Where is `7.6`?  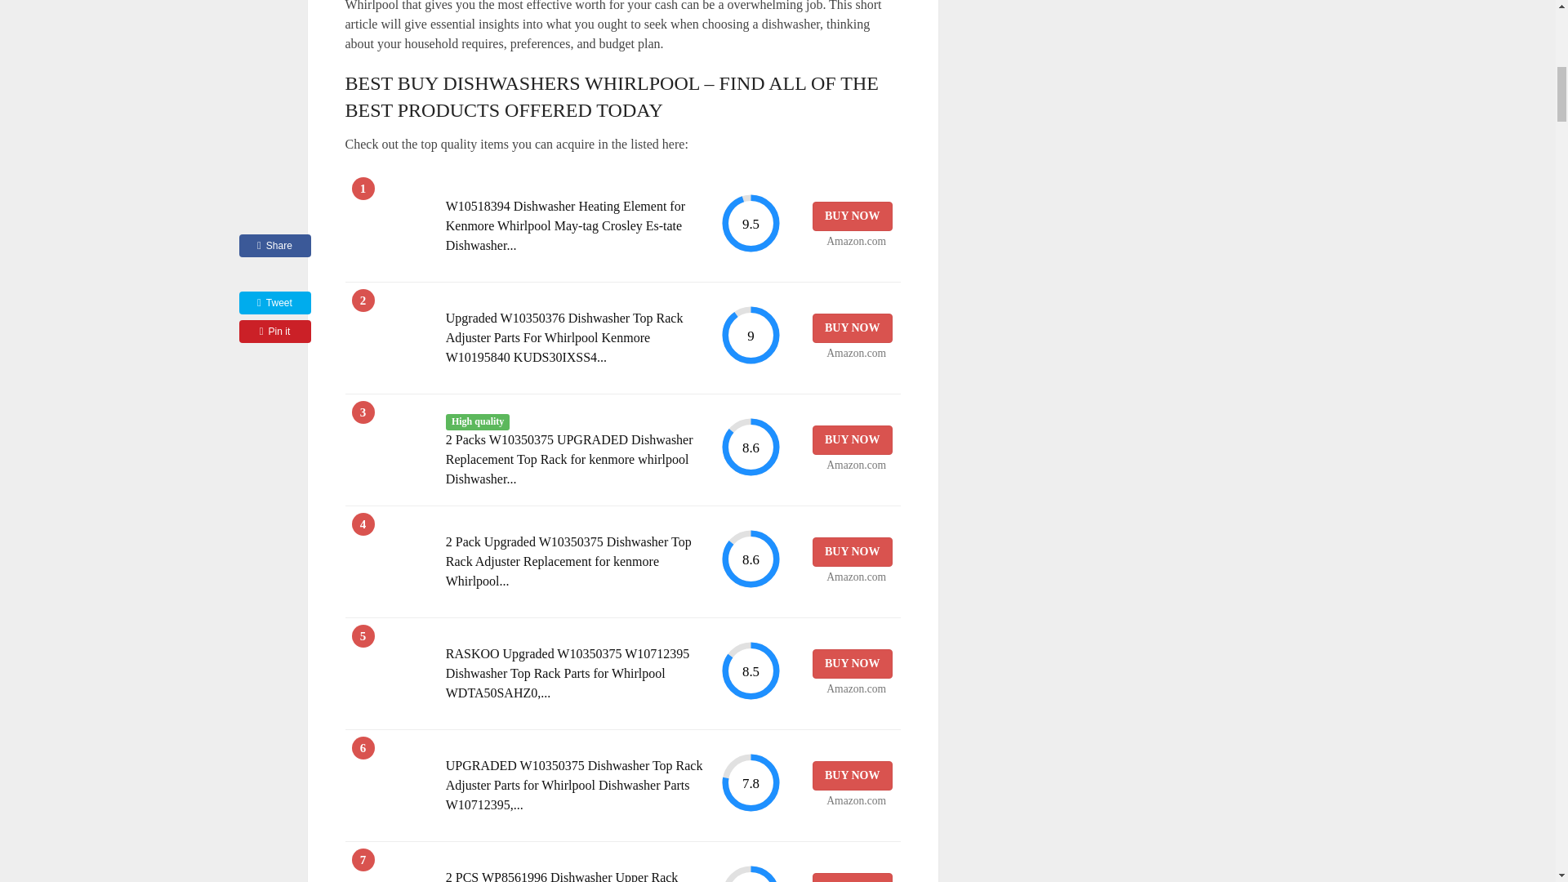 7.6 is located at coordinates (750, 873).